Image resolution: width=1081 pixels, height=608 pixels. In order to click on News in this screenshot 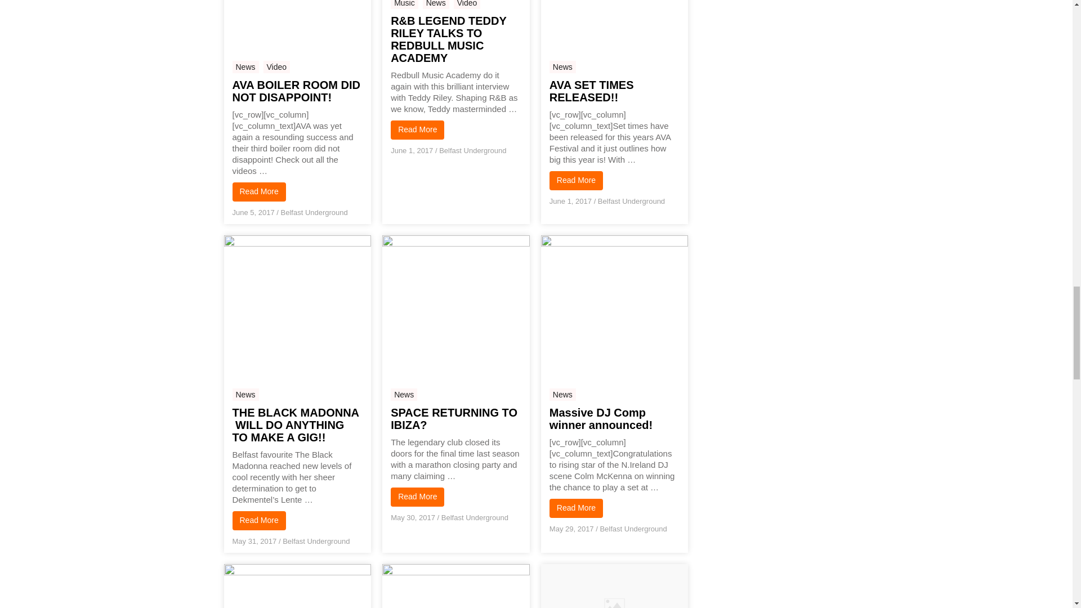, I will do `click(436, 5)`.